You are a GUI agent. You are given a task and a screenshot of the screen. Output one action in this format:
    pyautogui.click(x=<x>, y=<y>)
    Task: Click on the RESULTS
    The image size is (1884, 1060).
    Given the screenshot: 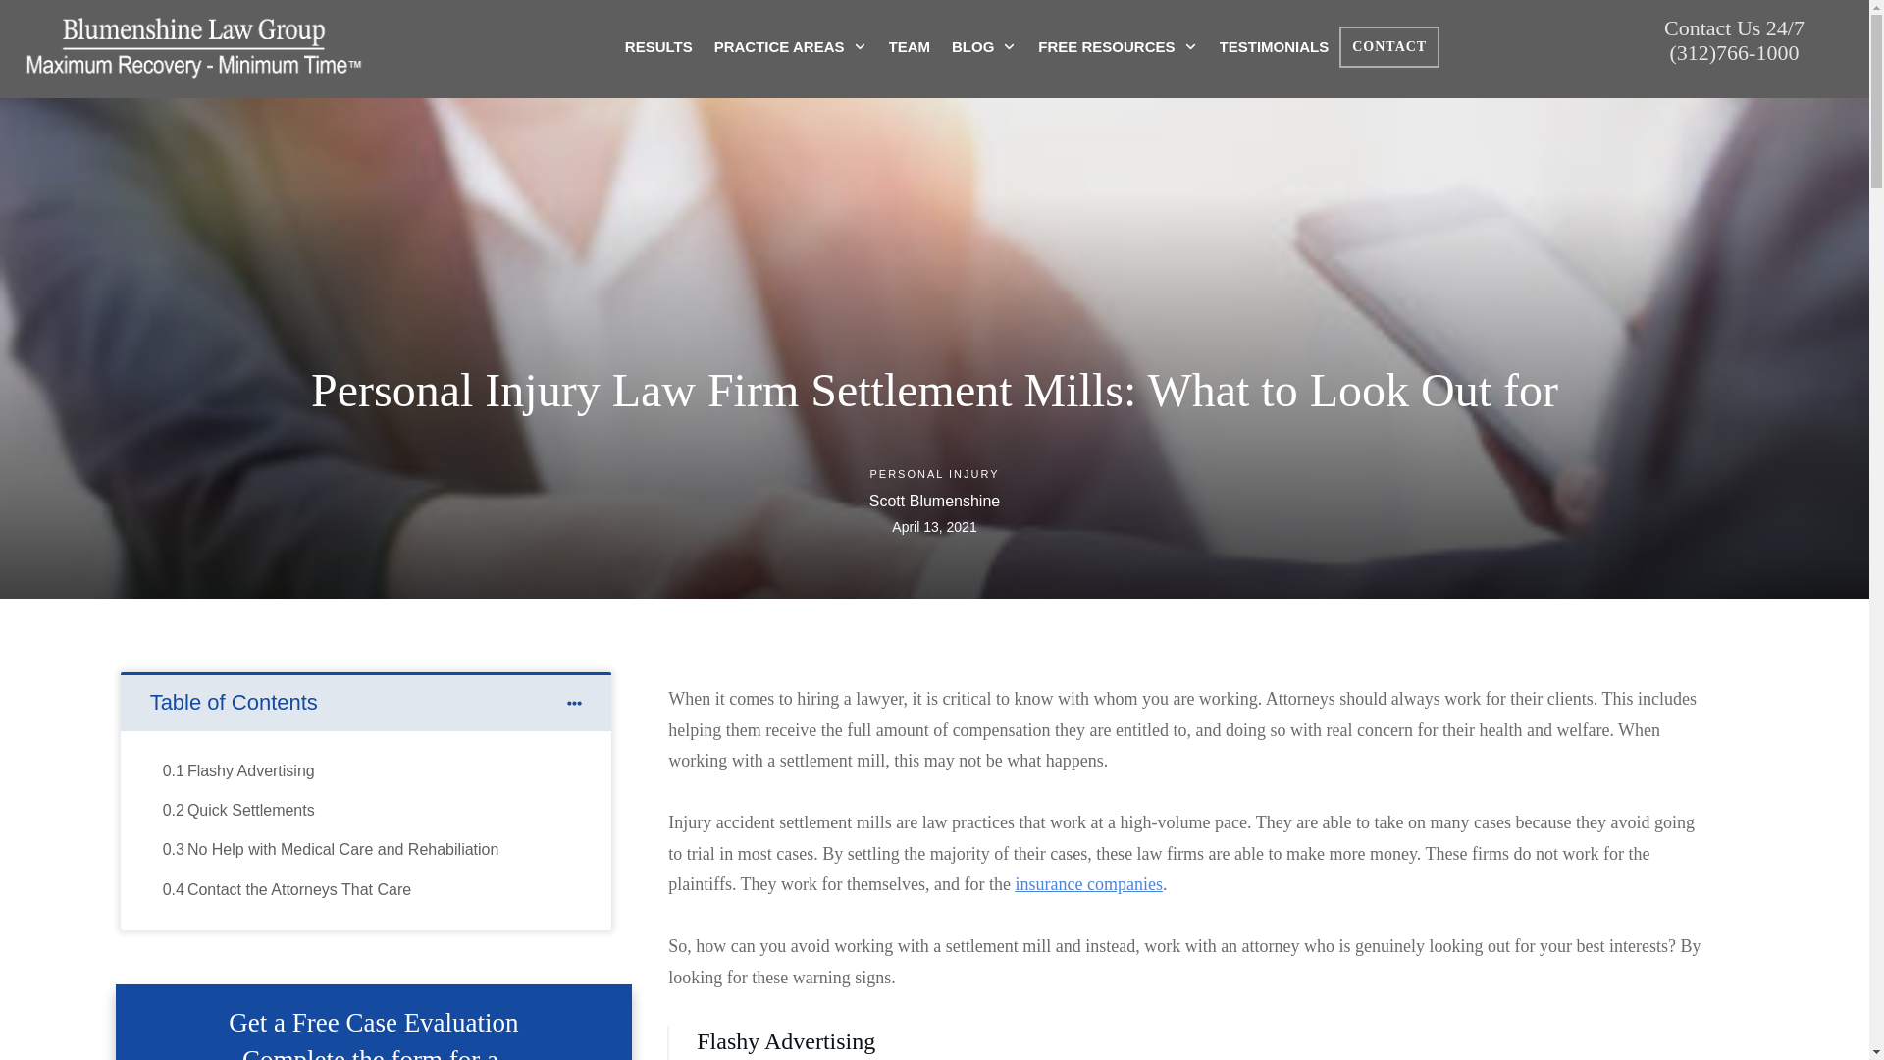 What is the action you would take?
    pyautogui.click(x=659, y=47)
    